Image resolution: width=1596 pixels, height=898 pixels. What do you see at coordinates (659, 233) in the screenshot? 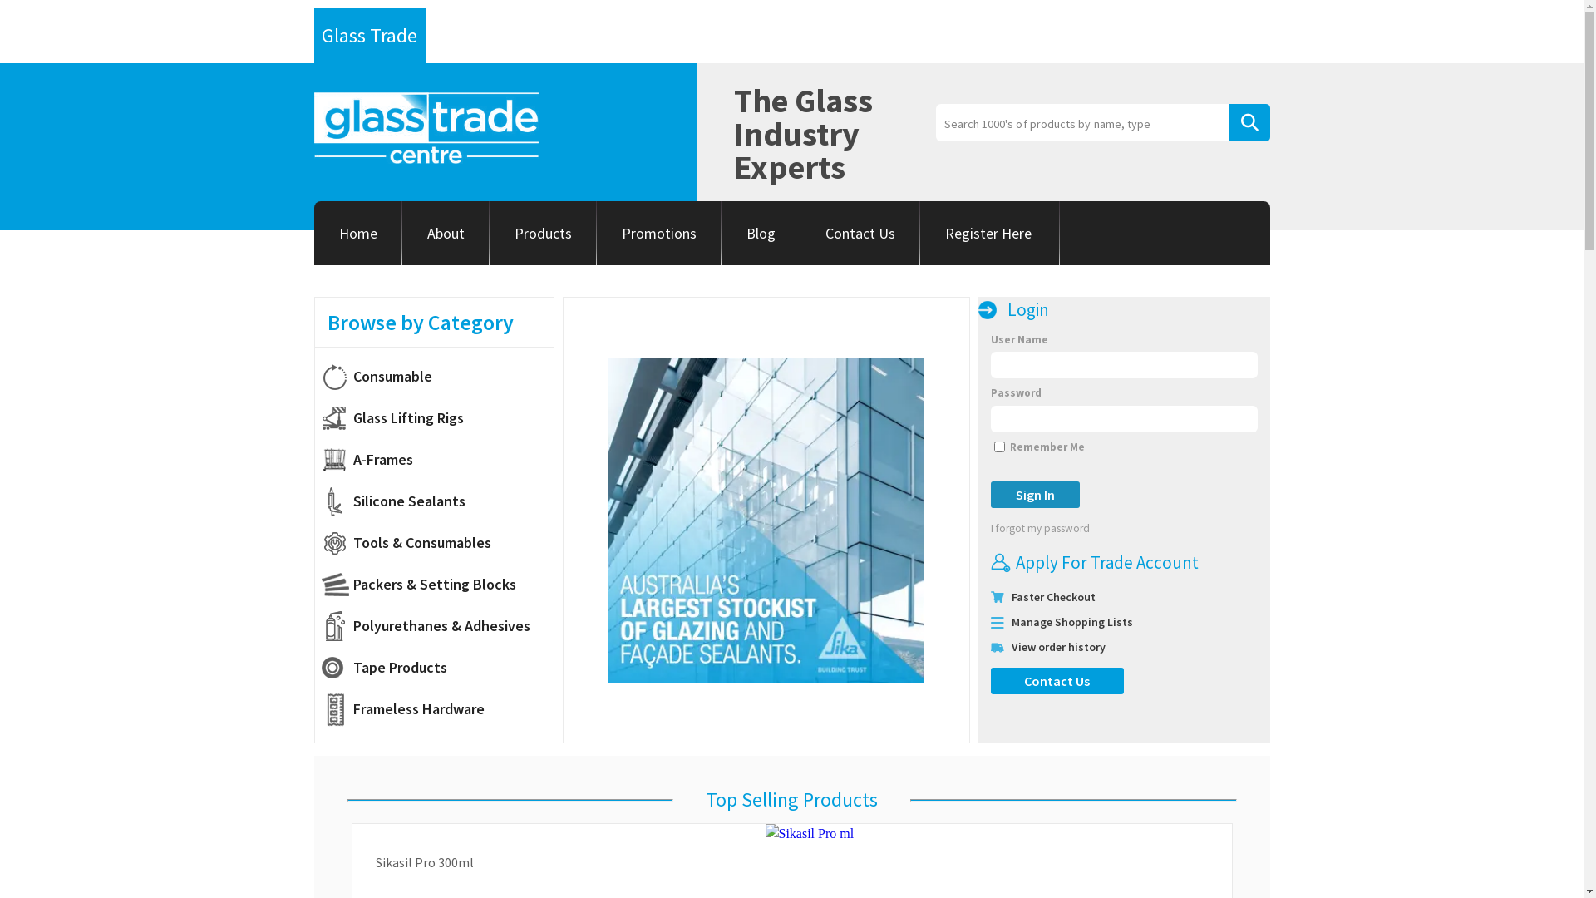
I see `Promotions` at bounding box center [659, 233].